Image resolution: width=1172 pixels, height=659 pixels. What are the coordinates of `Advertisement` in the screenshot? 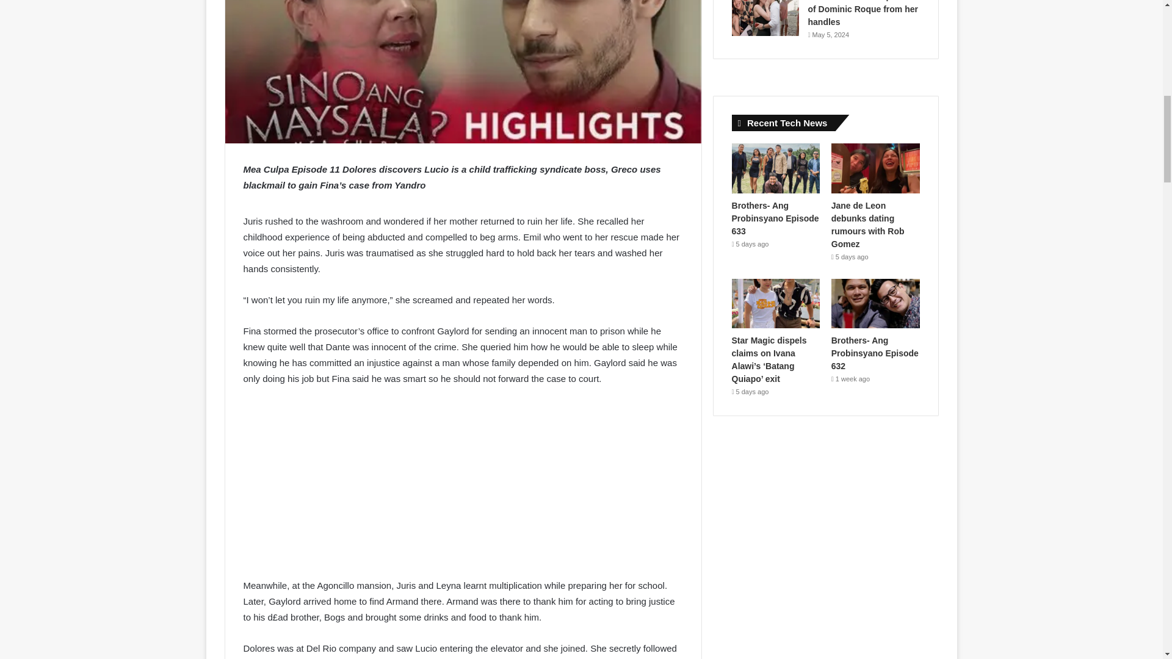 It's located at (462, 487).